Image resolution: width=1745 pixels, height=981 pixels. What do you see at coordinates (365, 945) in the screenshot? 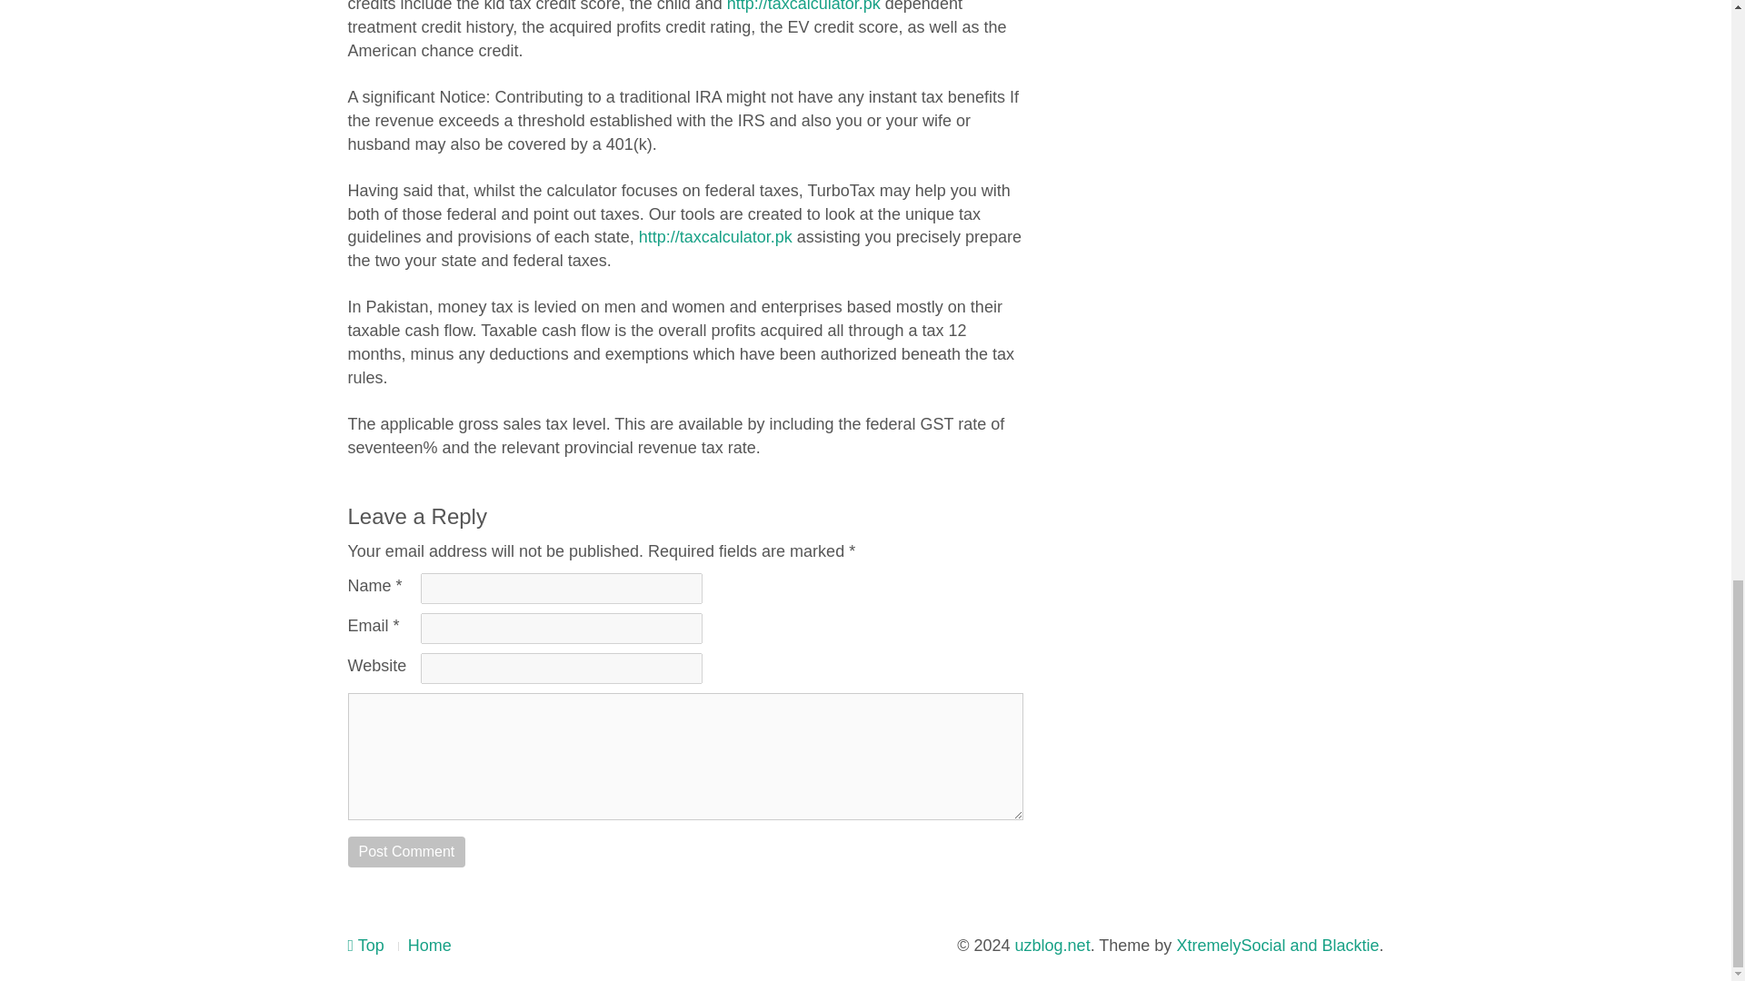
I see `Back to top of page` at bounding box center [365, 945].